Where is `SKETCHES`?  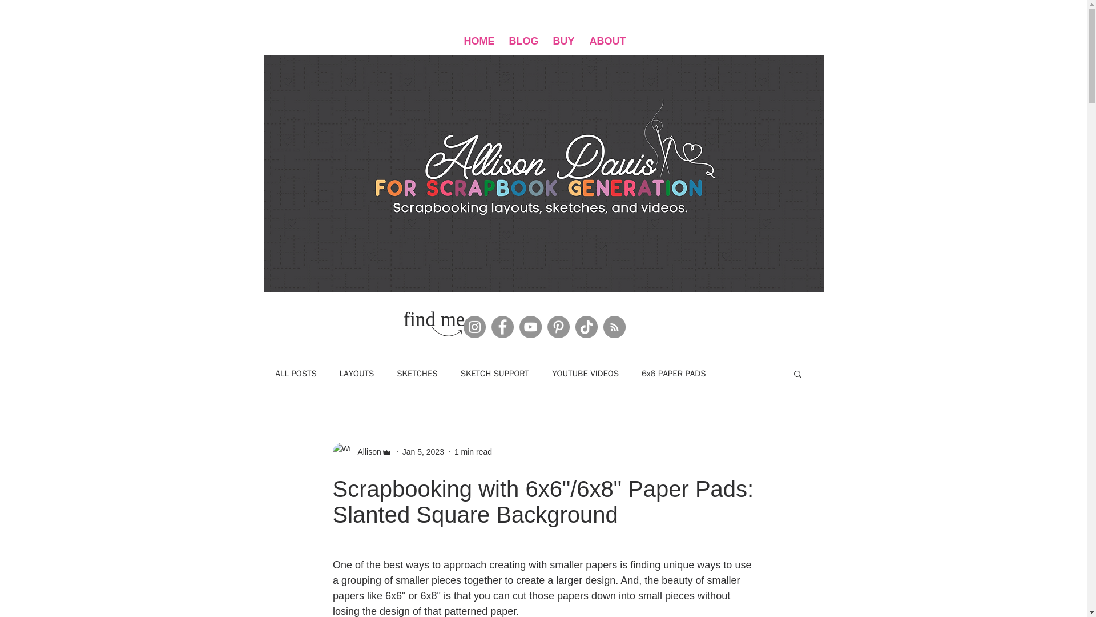 SKETCHES is located at coordinates (417, 373).